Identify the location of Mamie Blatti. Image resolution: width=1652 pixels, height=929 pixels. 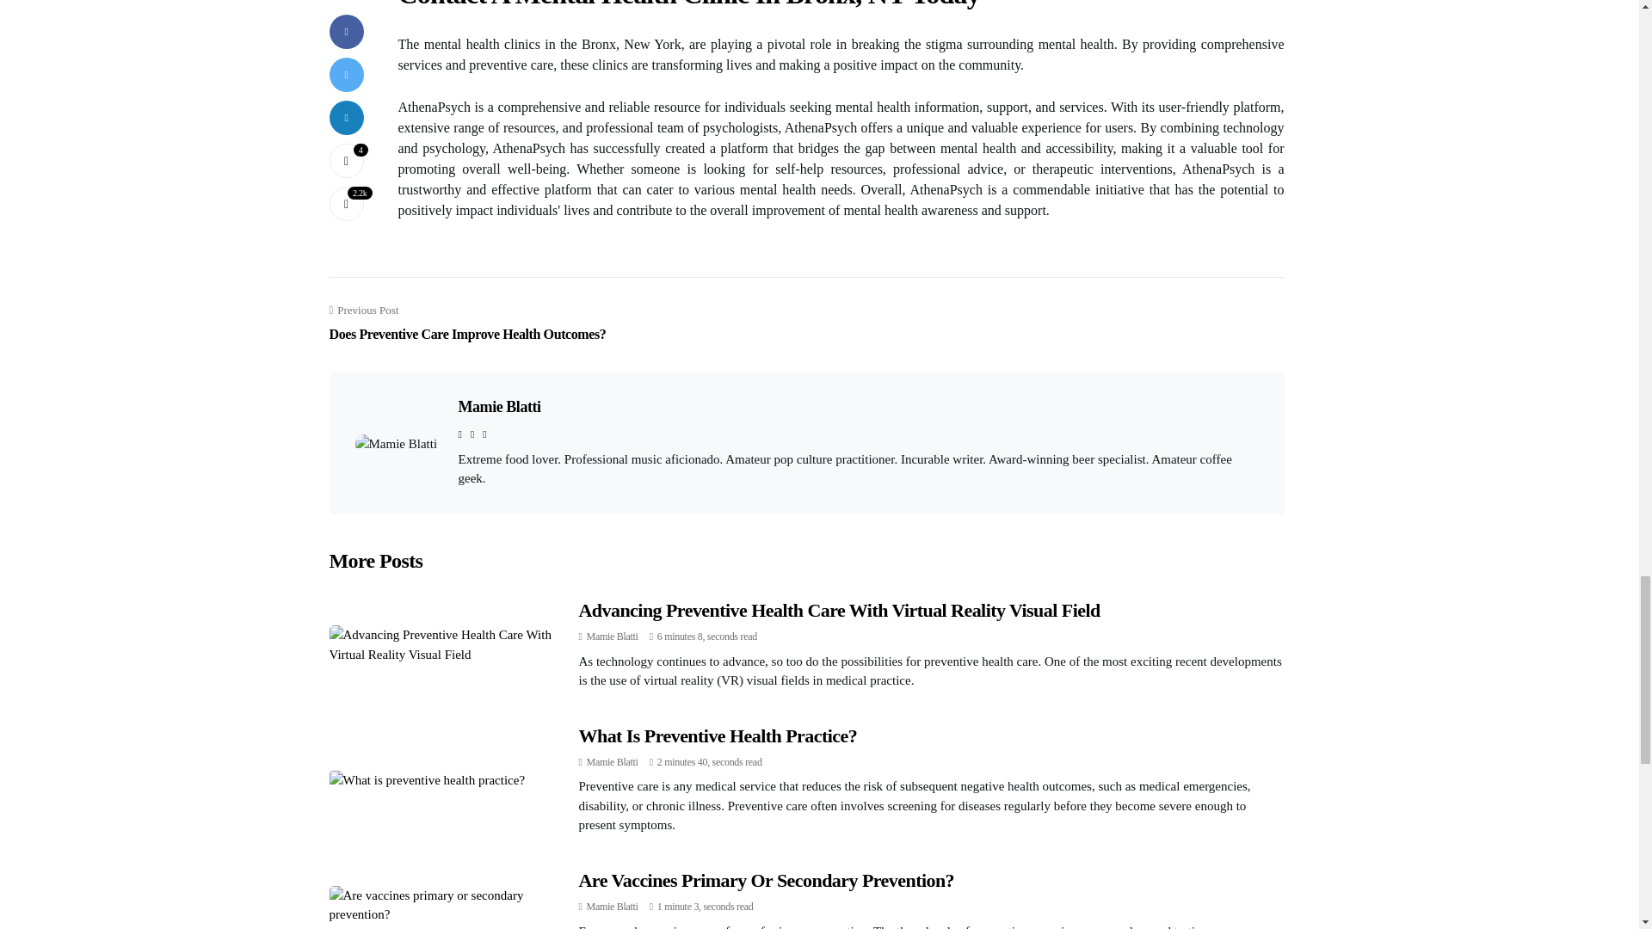
(498, 406).